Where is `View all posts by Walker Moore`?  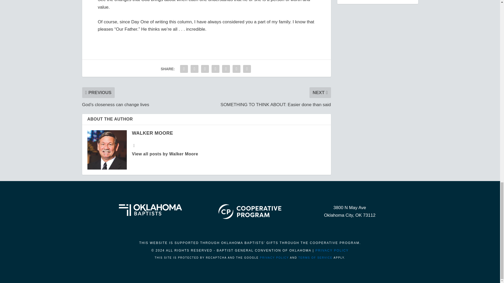
View all posts by Walker Moore is located at coordinates (165, 154).